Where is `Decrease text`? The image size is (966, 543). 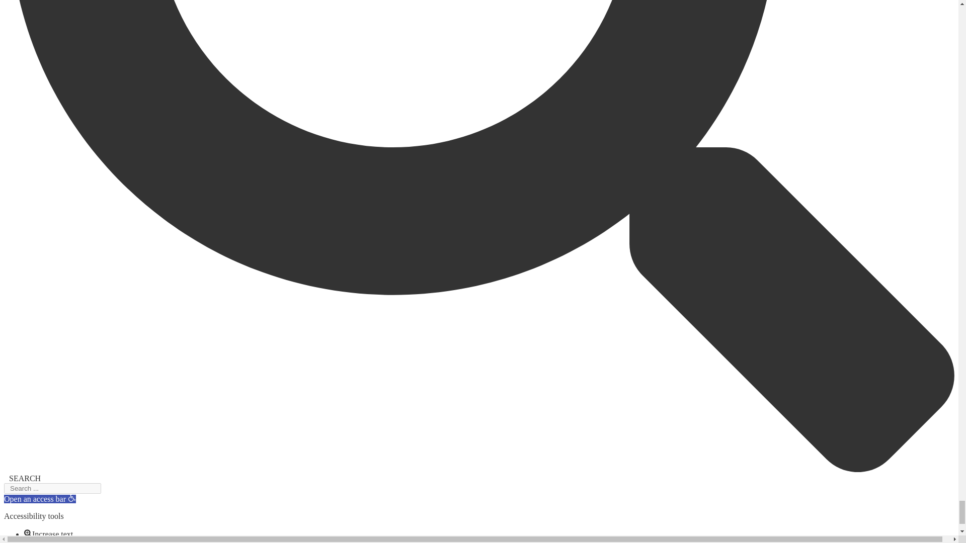
Decrease text is located at coordinates (28, 541).